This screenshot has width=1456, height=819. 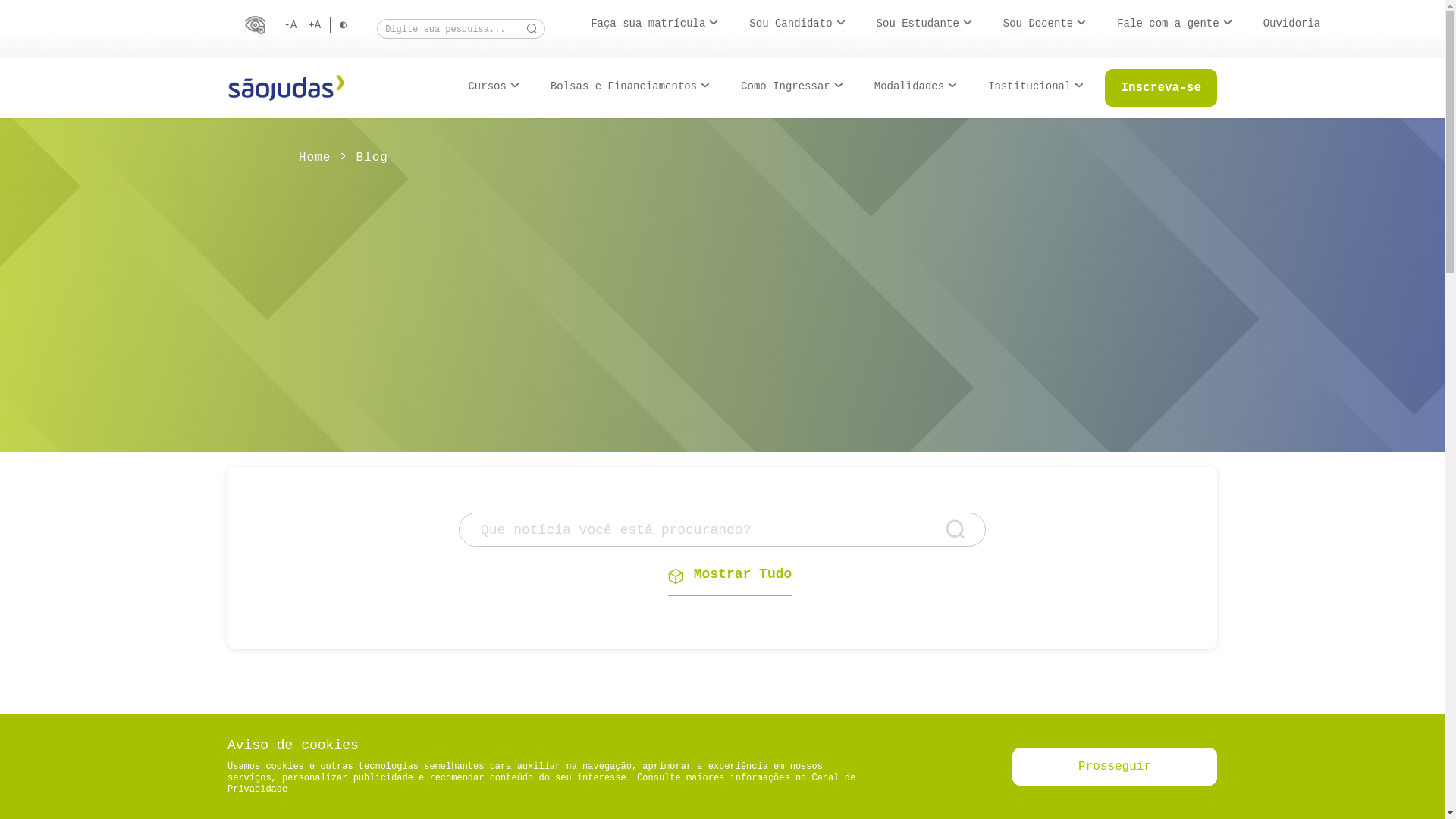 What do you see at coordinates (1292, 25) in the screenshot?
I see `Ouvidoria` at bounding box center [1292, 25].